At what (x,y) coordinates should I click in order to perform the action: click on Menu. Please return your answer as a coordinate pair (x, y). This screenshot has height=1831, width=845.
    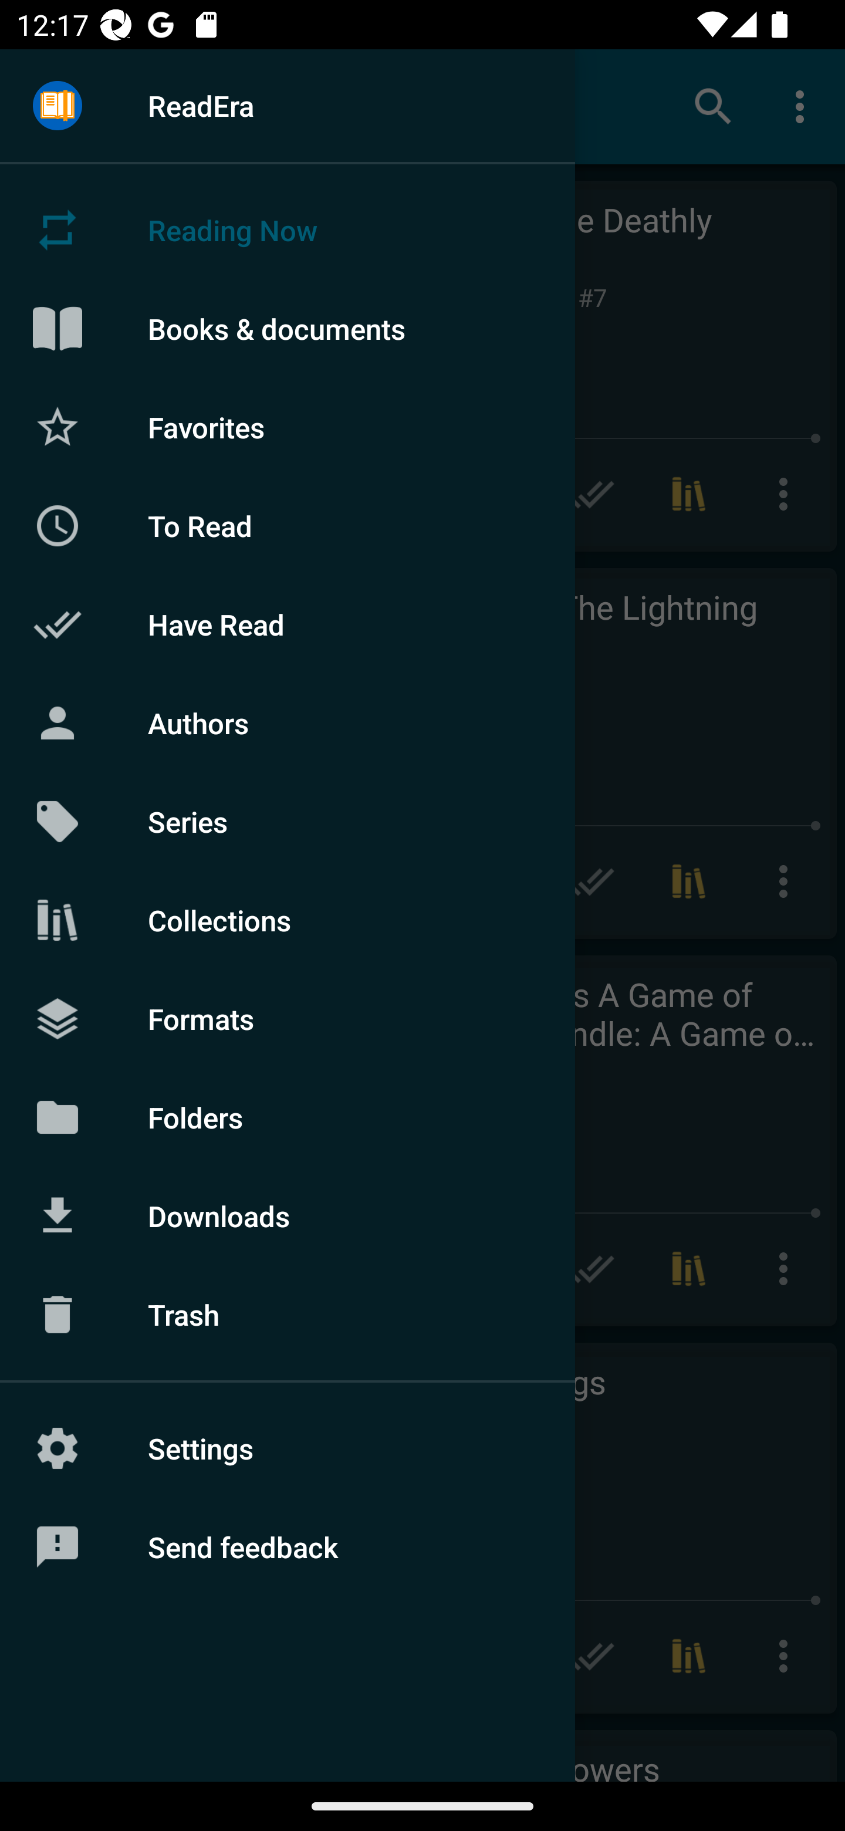
    Looking at the image, I should click on (58, 107).